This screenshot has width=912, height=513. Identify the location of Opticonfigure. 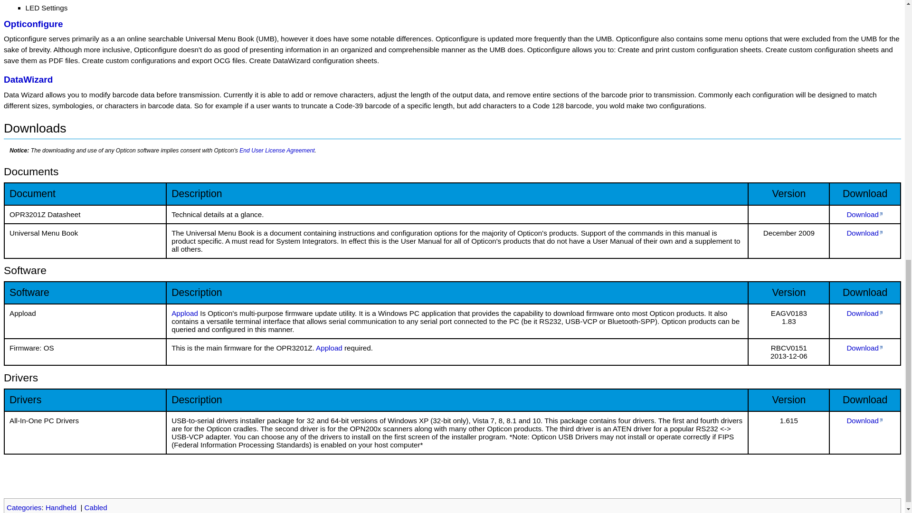
(33, 24).